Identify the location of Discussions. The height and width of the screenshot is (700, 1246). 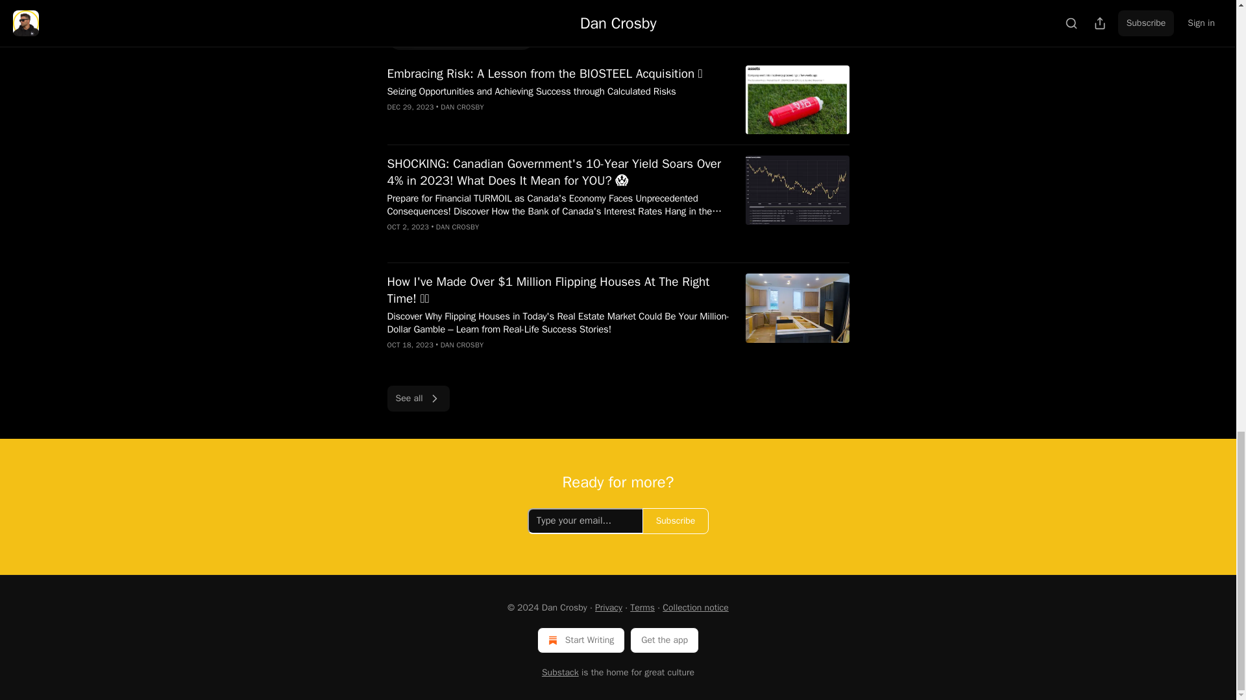
(501, 37).